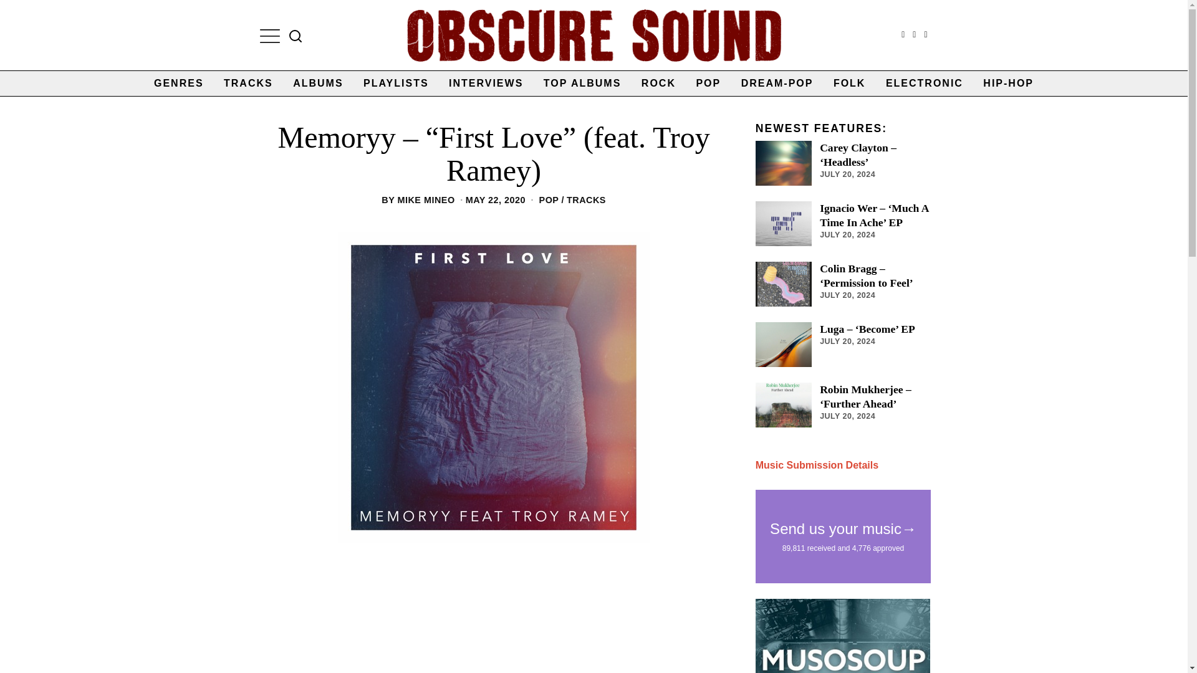  Describe the element at coordinates (777, 84) in the screenshot. I see `DREAM-POP` at that location.